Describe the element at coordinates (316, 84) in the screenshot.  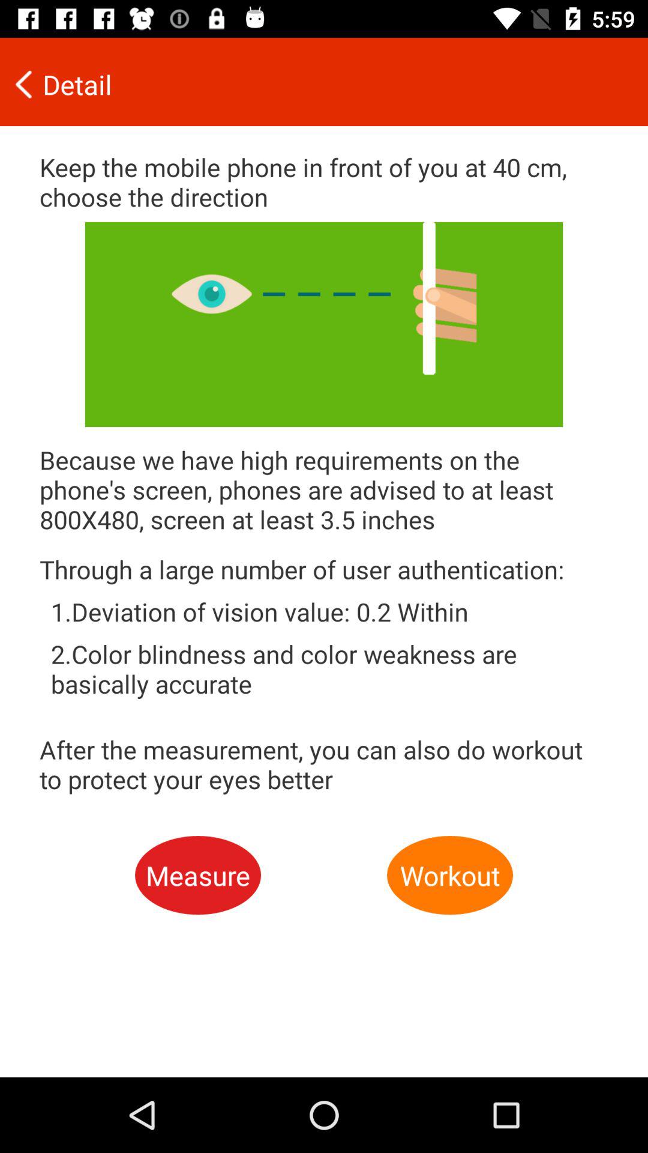
I see `flip until detail item` at that location.